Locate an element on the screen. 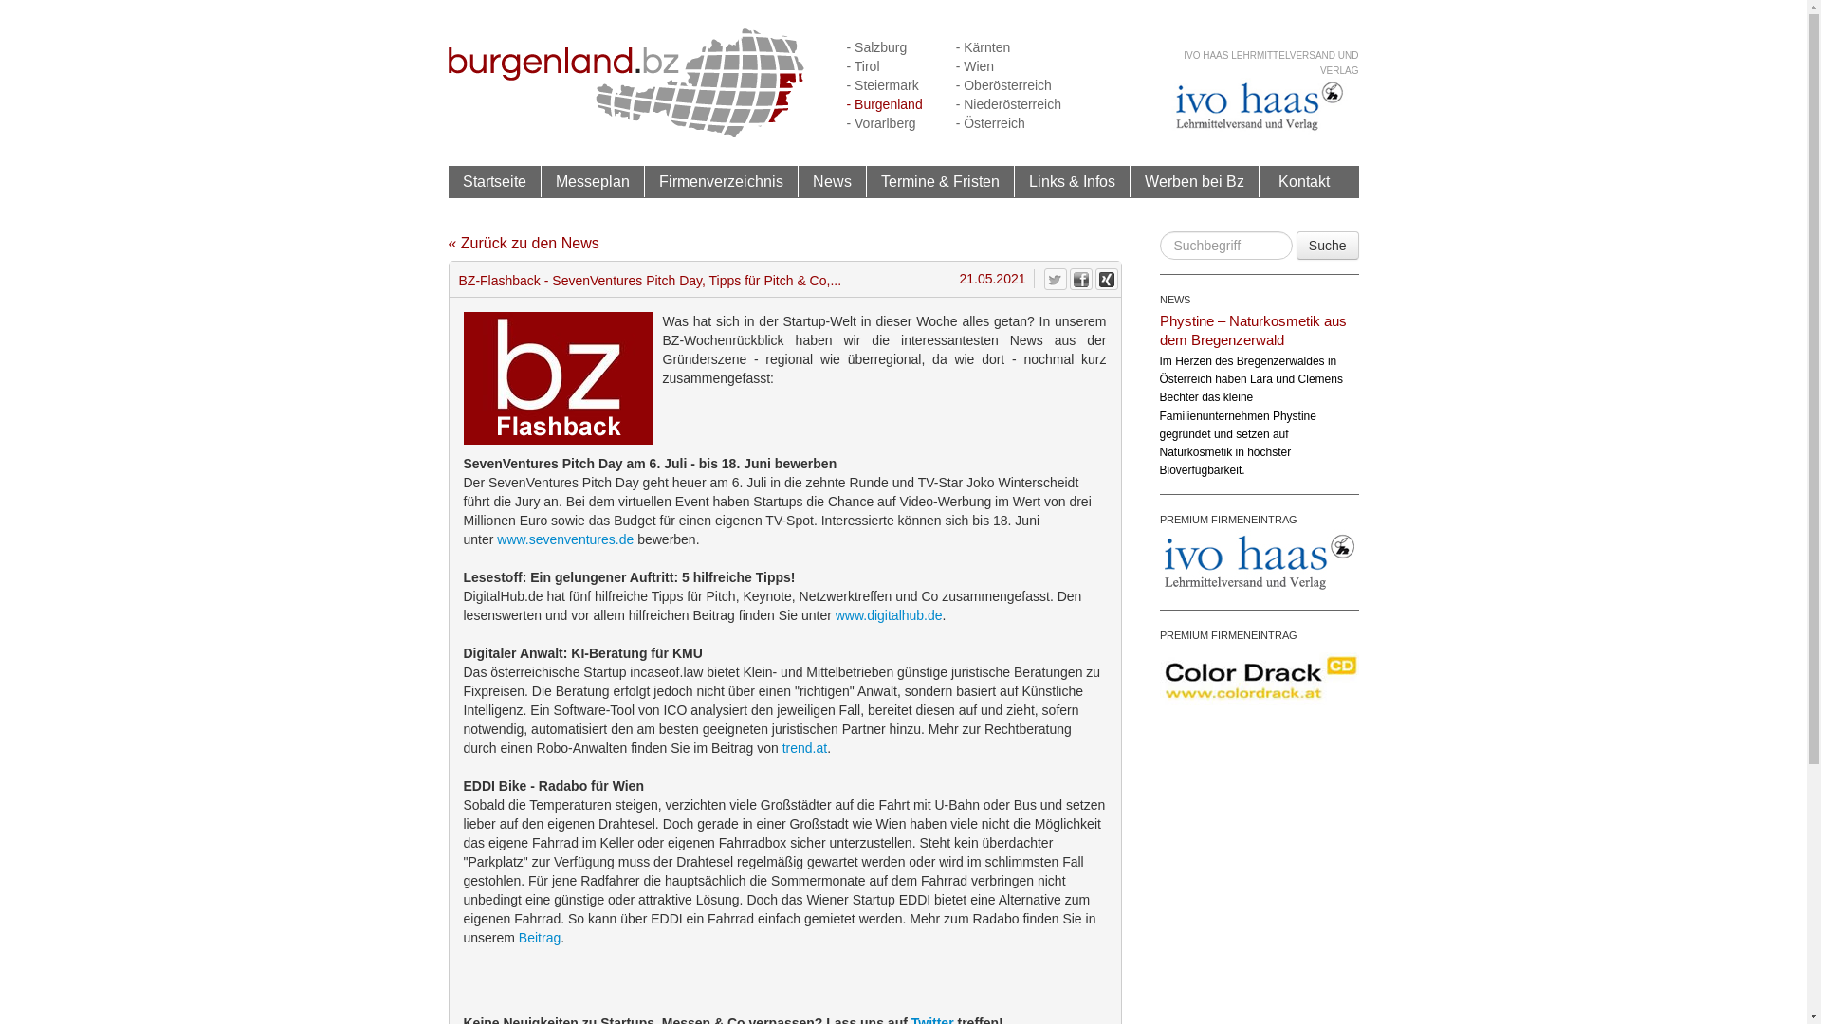 The width and height of the screenshot is (1821, 1024). Firmenverzeichnis is located at coordinates (722, 182).